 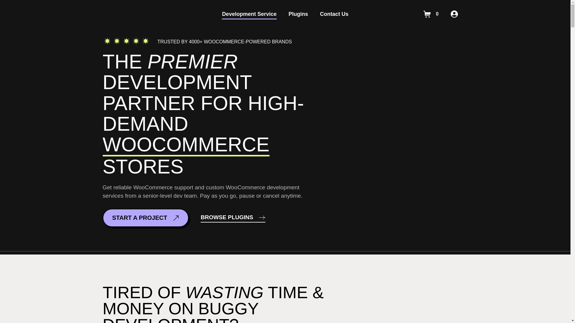 What do you see at coordinates (398, 132) in the screenshot?
I see `Let's work together!` at bounding box center [398, 132].